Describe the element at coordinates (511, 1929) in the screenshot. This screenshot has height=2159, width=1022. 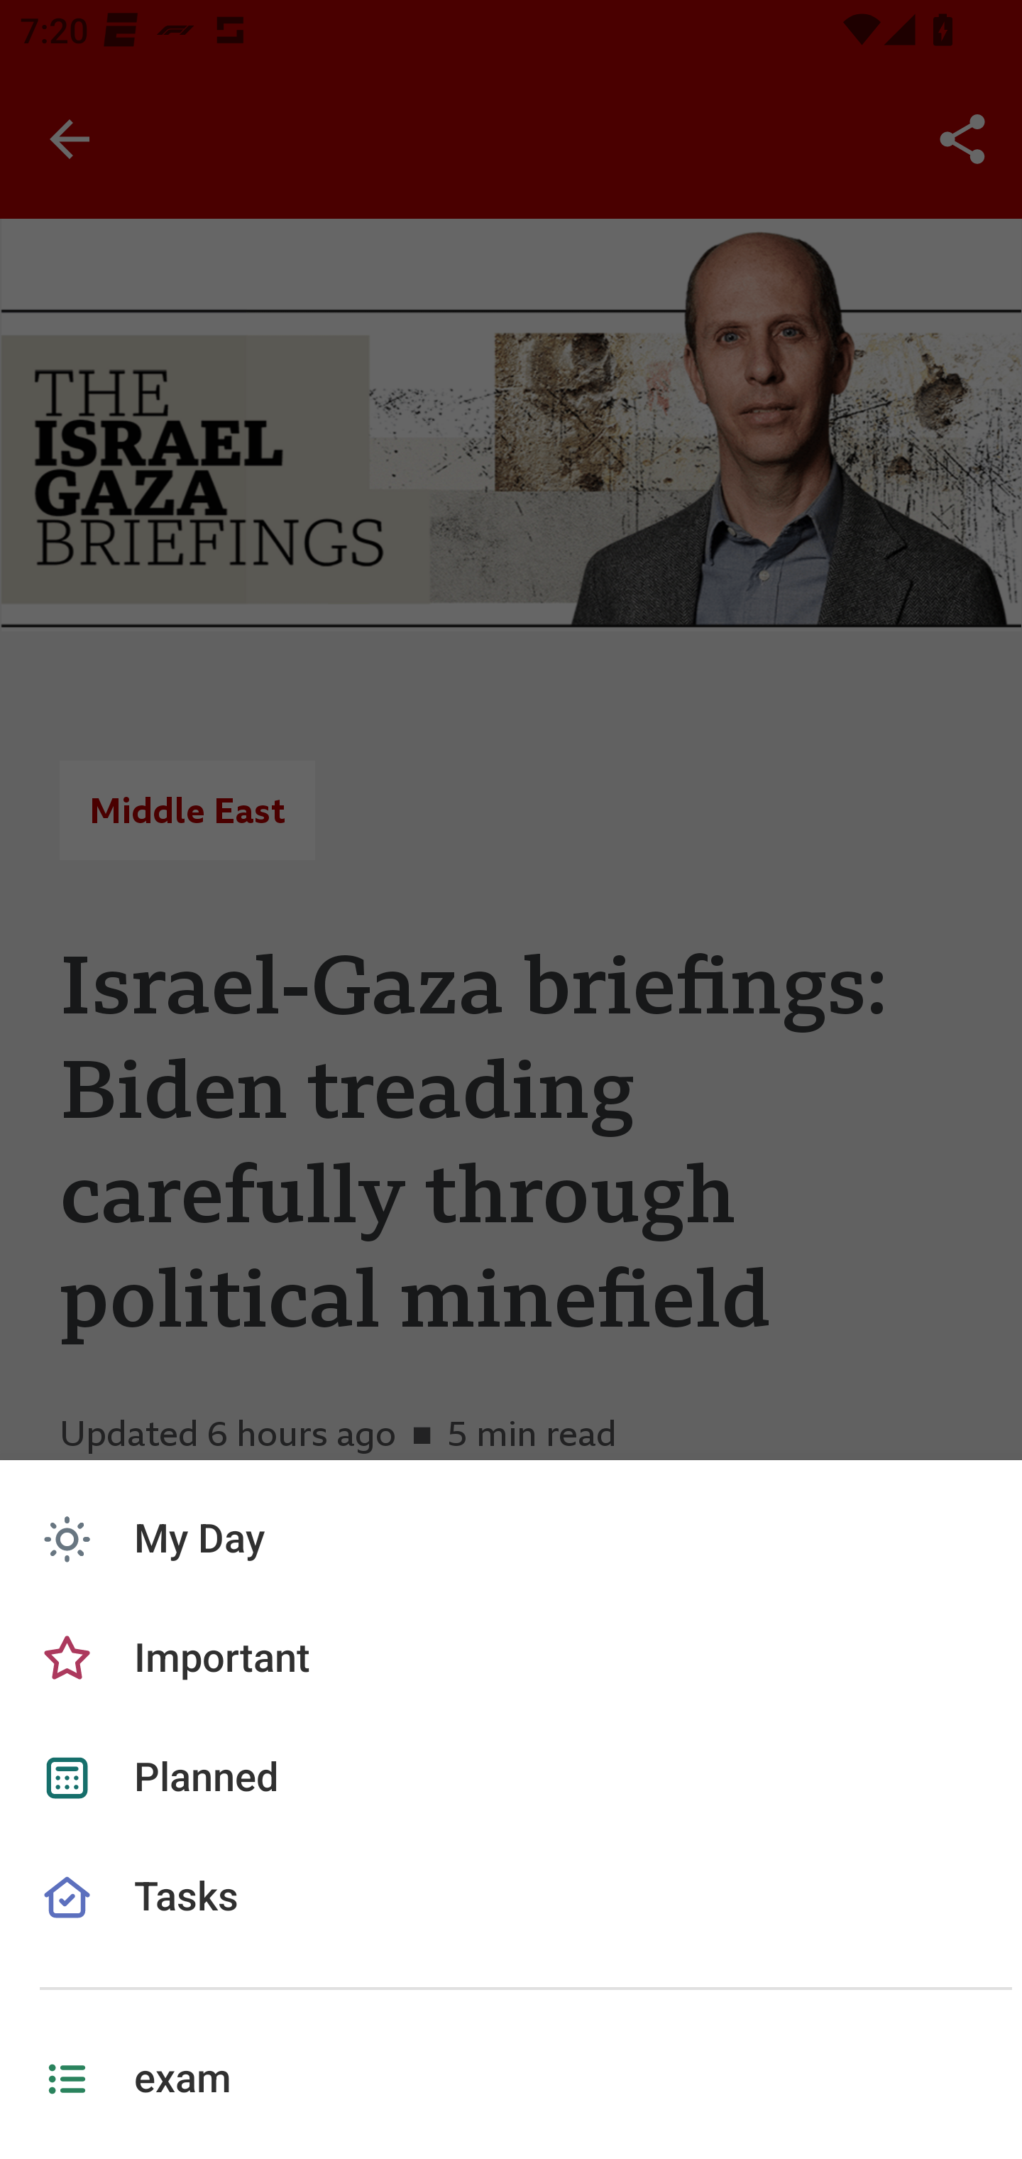
I see `Tasks` at that location.